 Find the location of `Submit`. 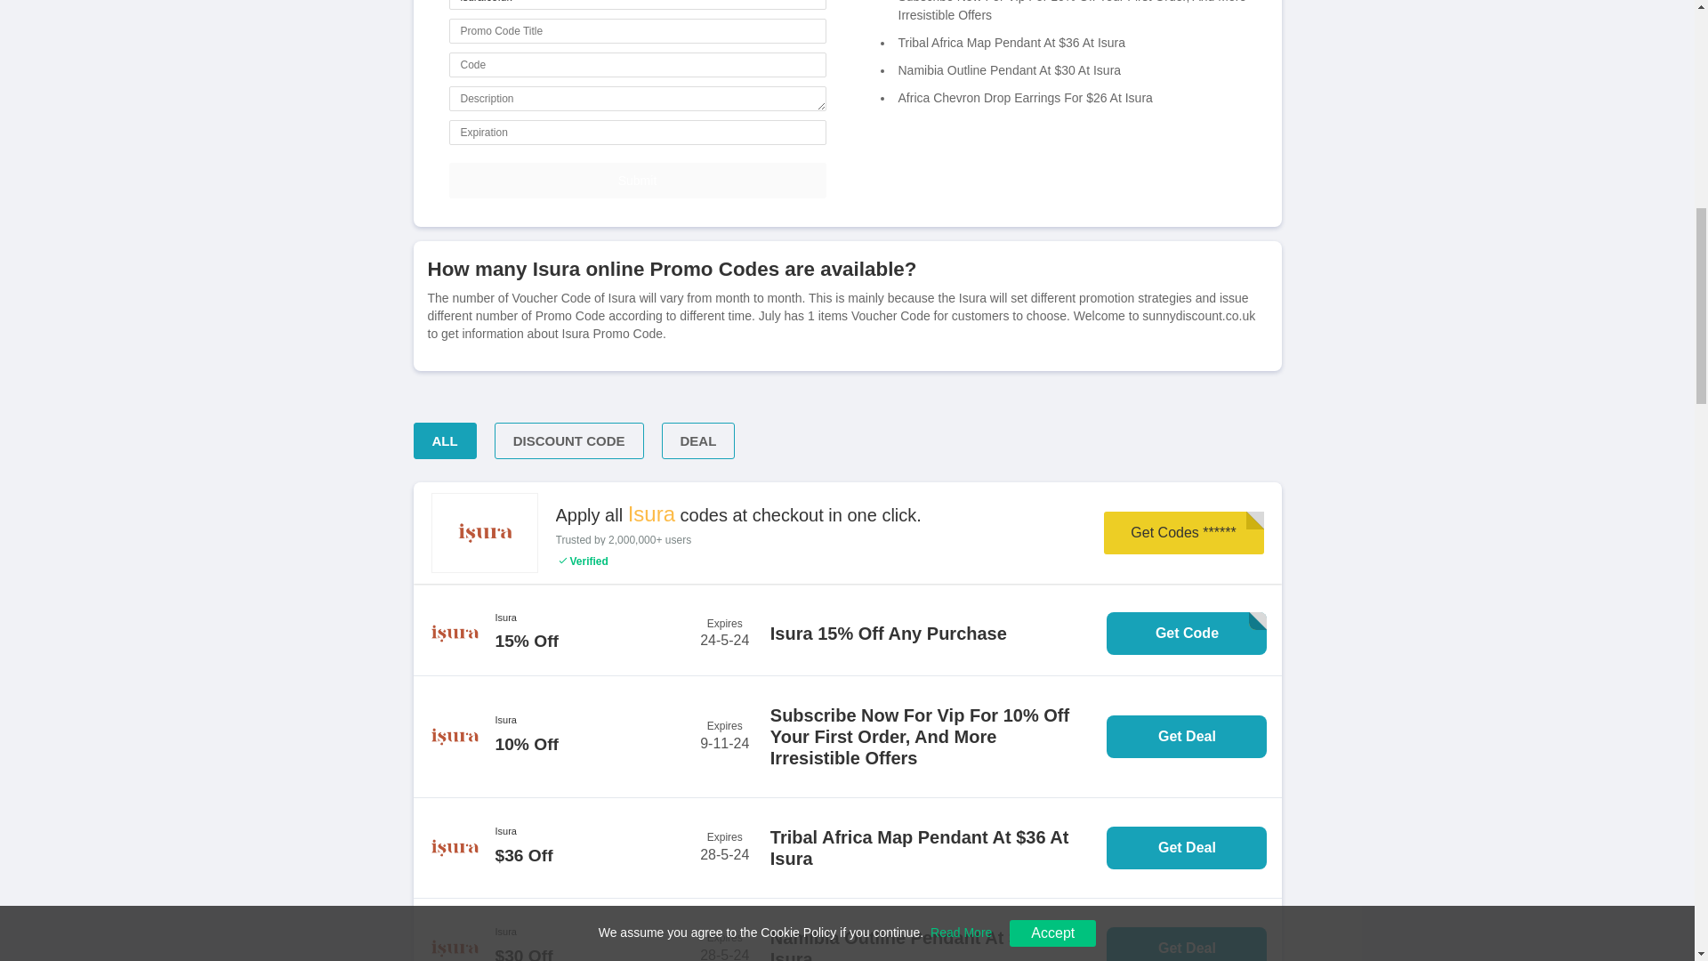

Submit is located at coordinates (636, 180).